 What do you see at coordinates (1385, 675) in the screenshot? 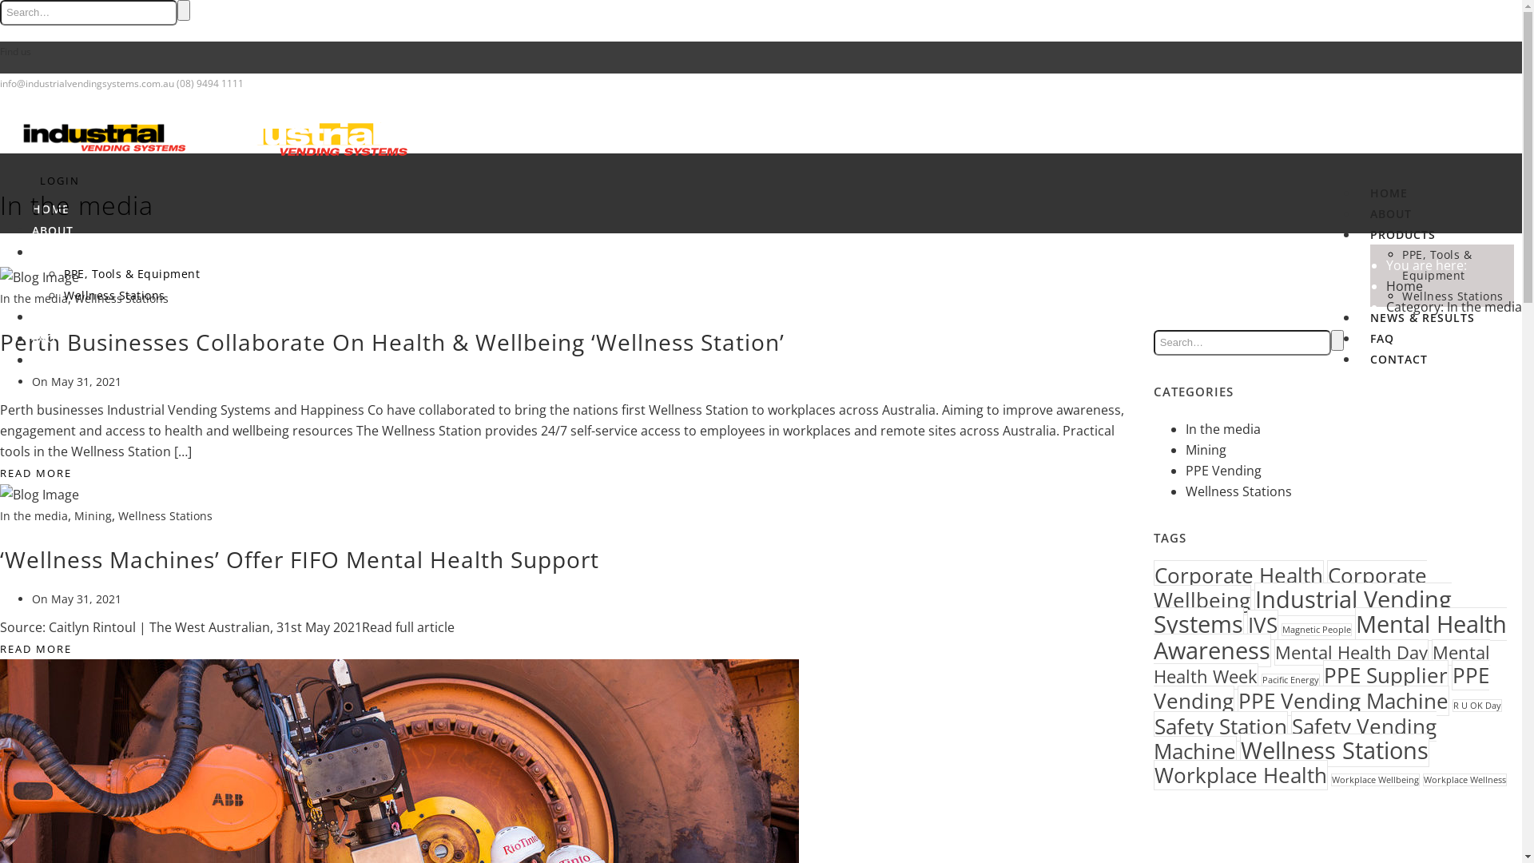
I see `PPE Supplier` at bounding box center [1385, 675].